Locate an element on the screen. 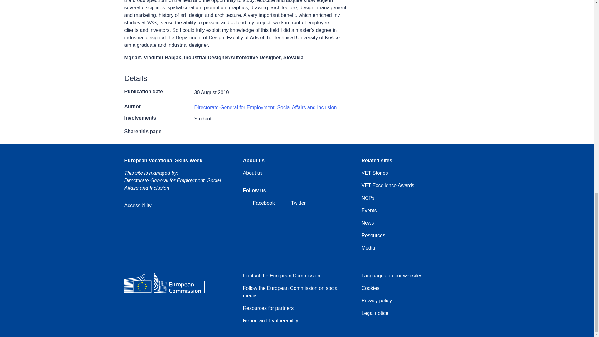 Image resolution: width=599 pixels, height=337 pixels. Twitter is located at coordinates (293, 203).